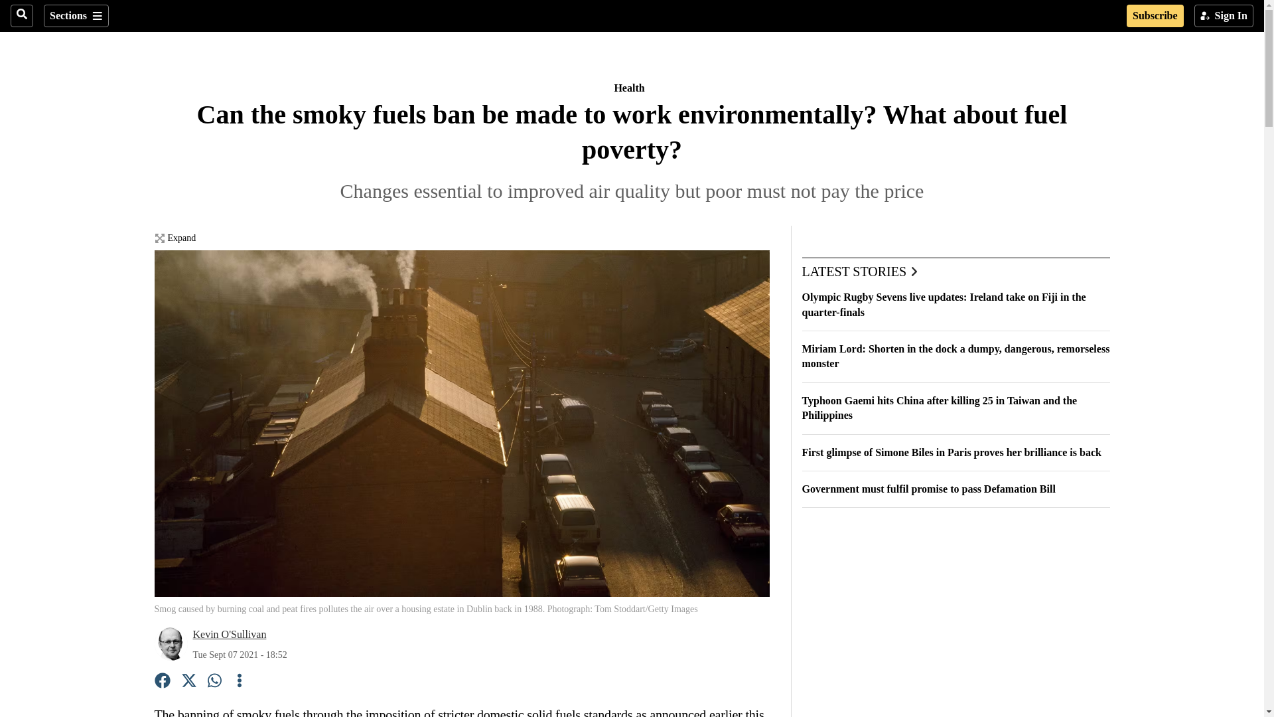 This screenshot has width=1274, height=717. What do you see at coordinates (215, 682) in the screenshot?
I see `WhatsApp` at bounding box center [215, 682].